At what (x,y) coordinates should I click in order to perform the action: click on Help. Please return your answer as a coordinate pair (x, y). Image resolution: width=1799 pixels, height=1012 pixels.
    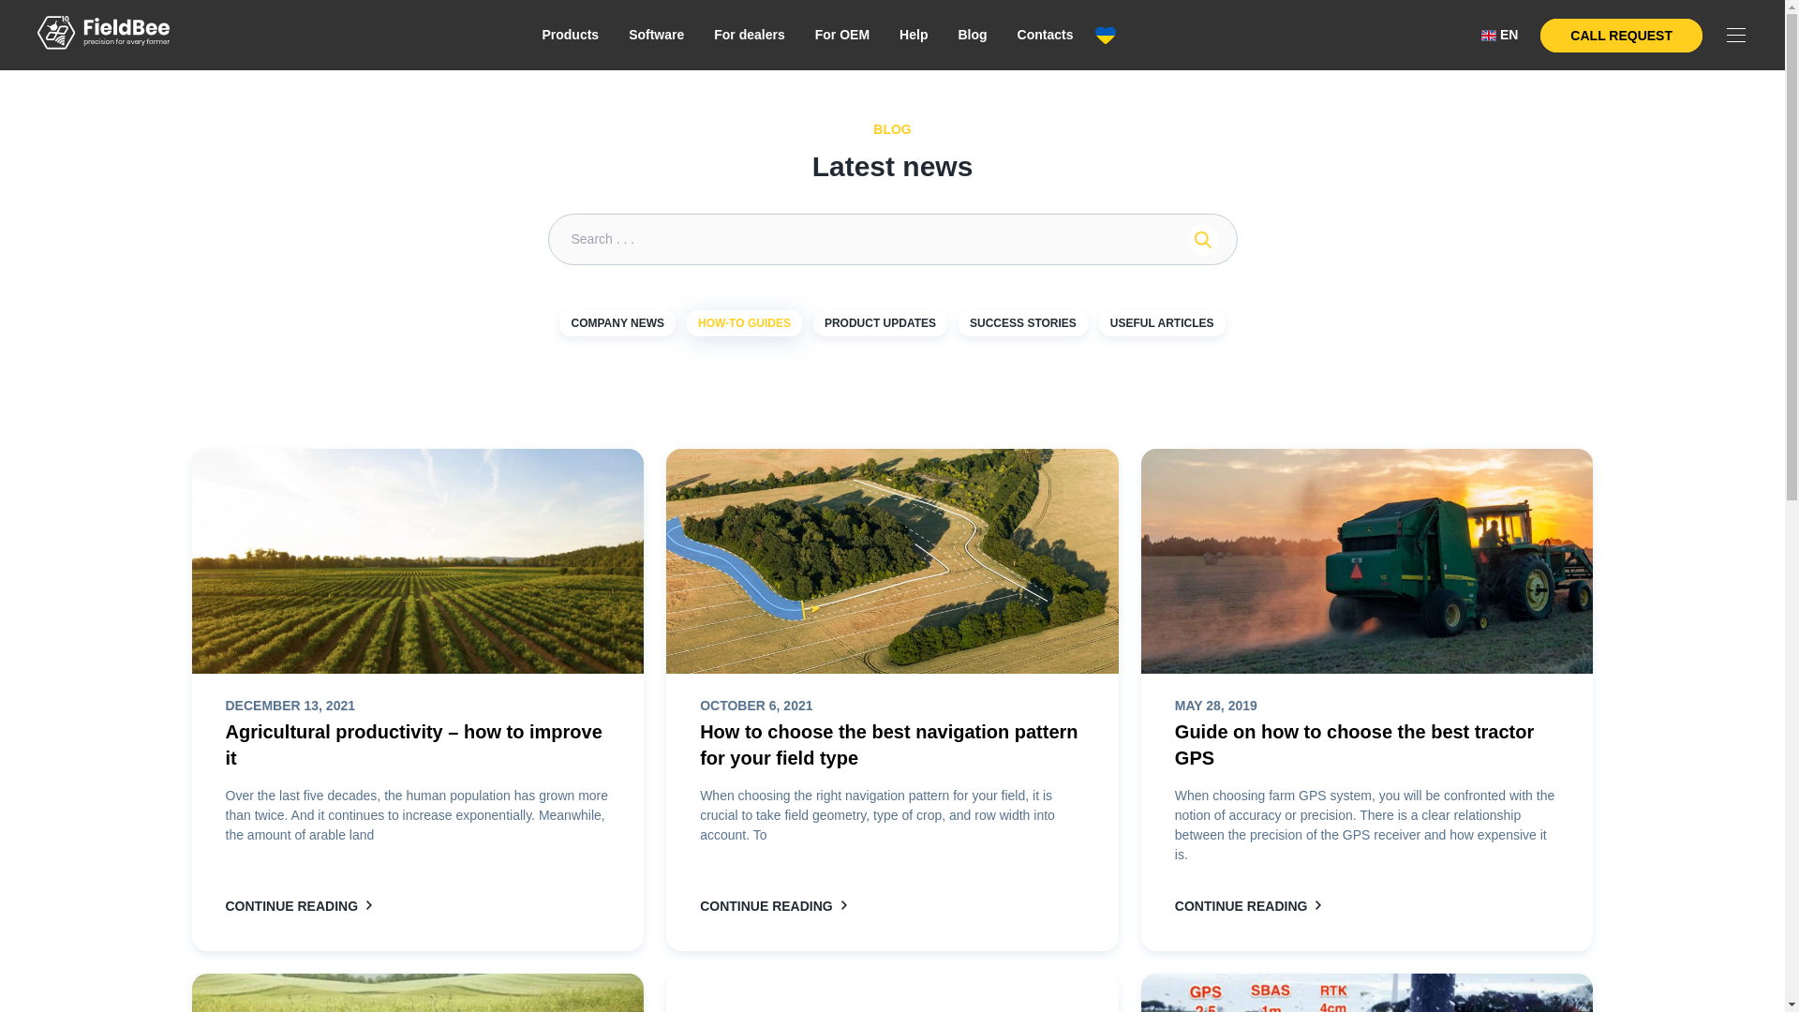
    Looking at the image, I should click on (914, 34).